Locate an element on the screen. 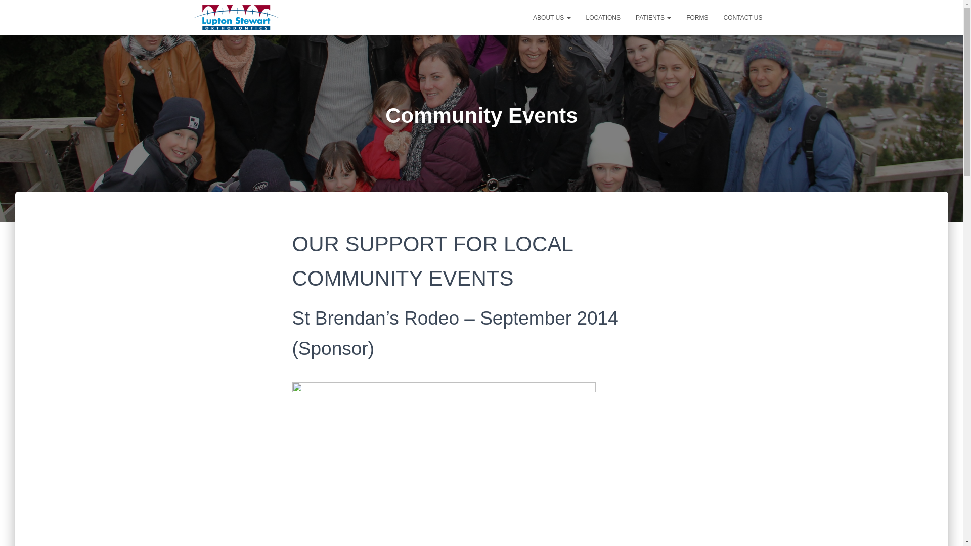 This screenshot has height=546, width=971. FORMS is located at coordinates (697, 17).